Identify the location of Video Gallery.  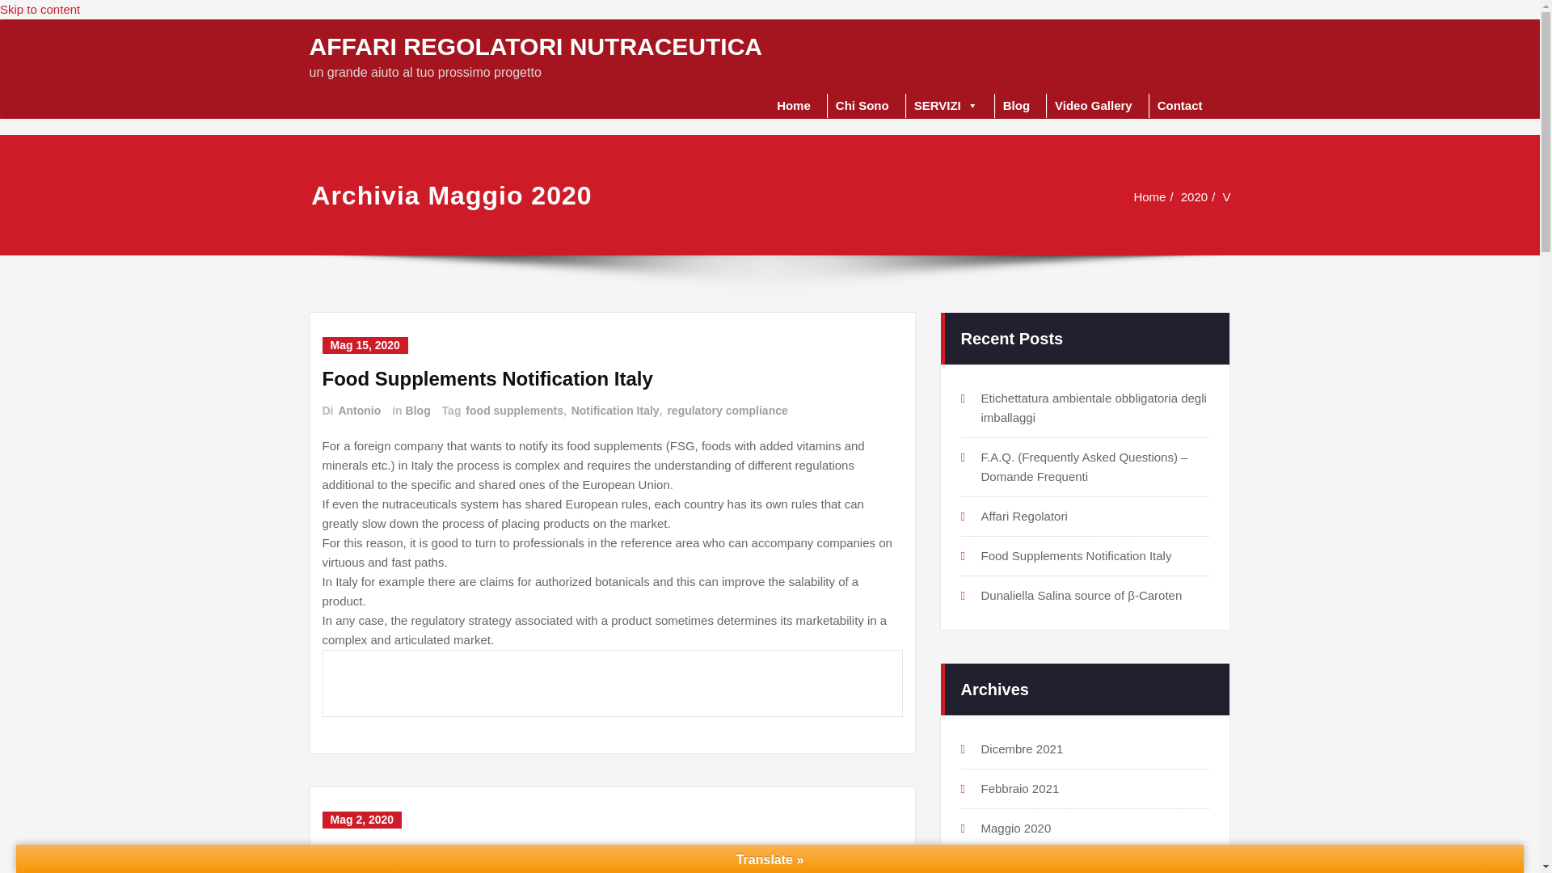
(1093, 105).